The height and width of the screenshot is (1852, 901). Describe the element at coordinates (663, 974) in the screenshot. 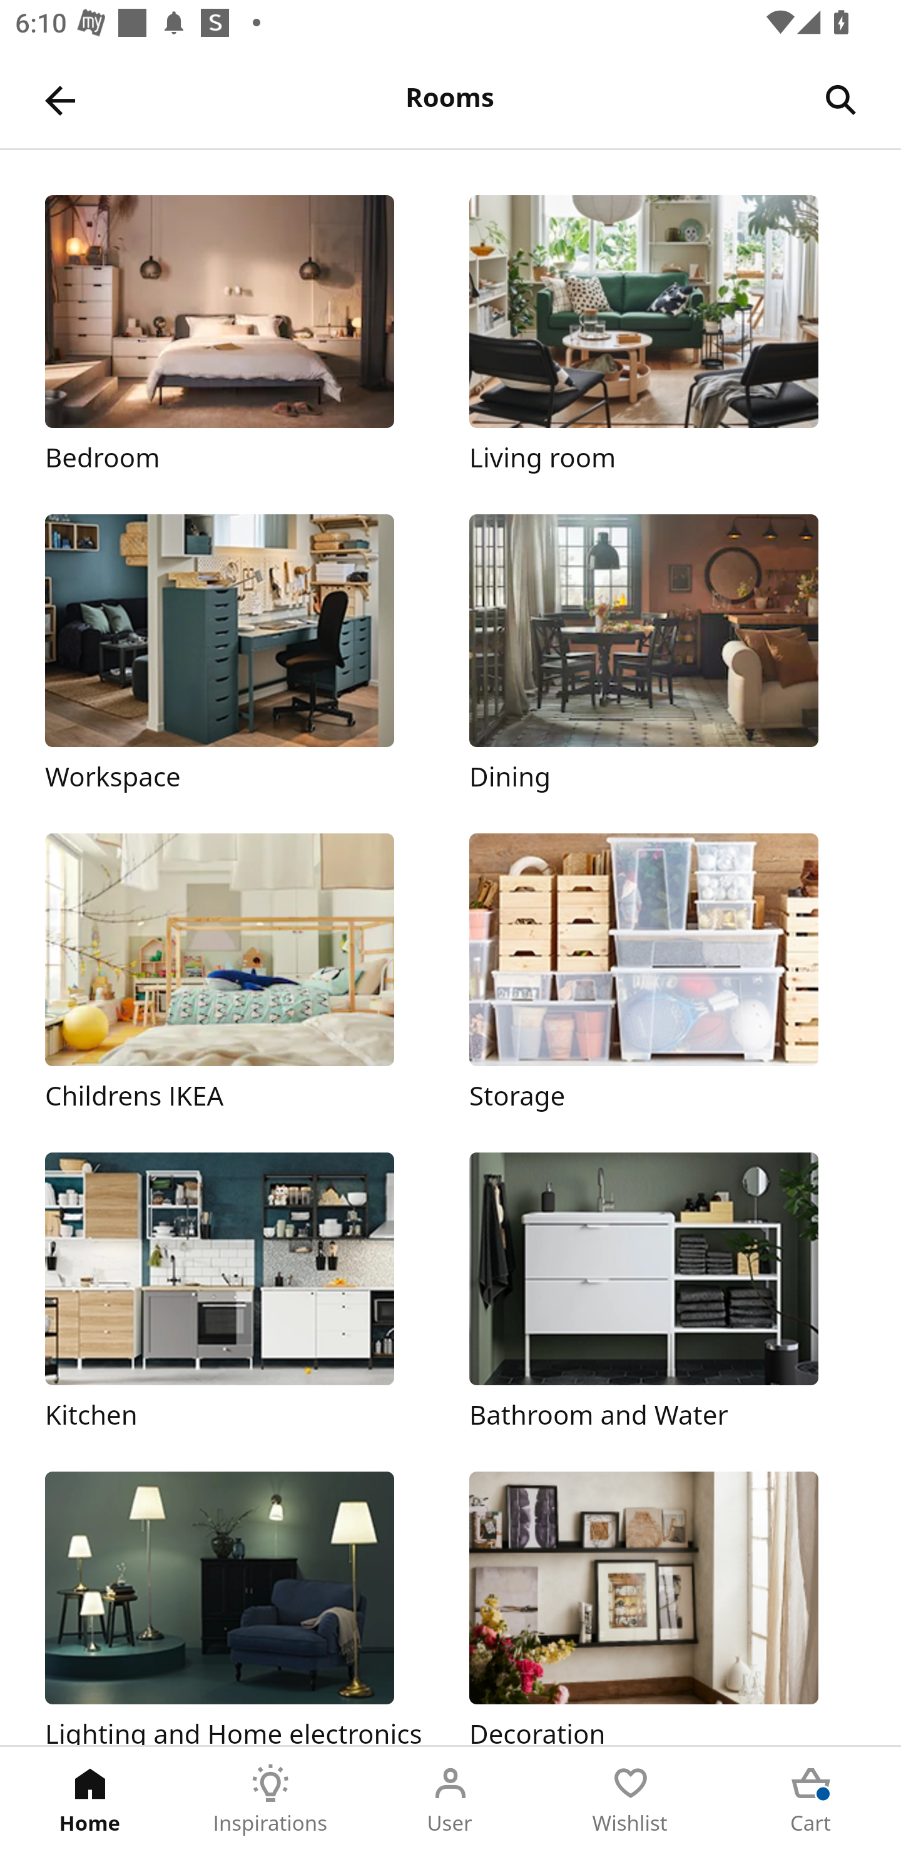

I see `Storage` at that location.